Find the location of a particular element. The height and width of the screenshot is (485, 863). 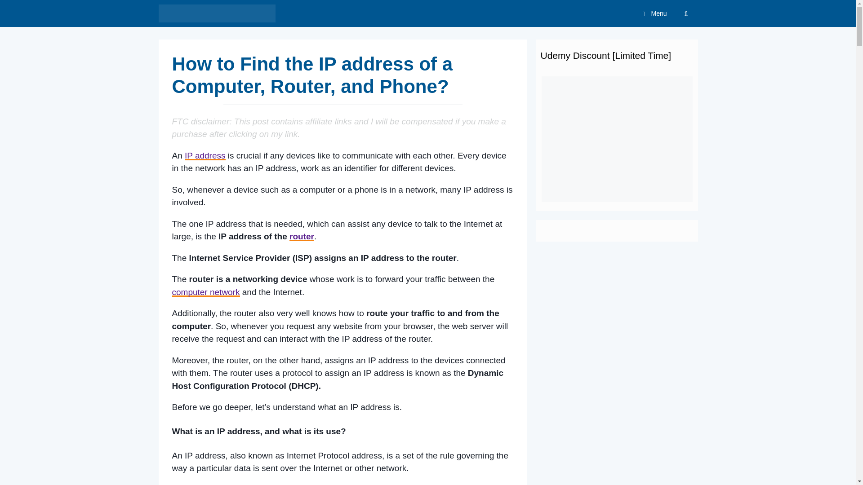

router is located at coordinates (301, 236).